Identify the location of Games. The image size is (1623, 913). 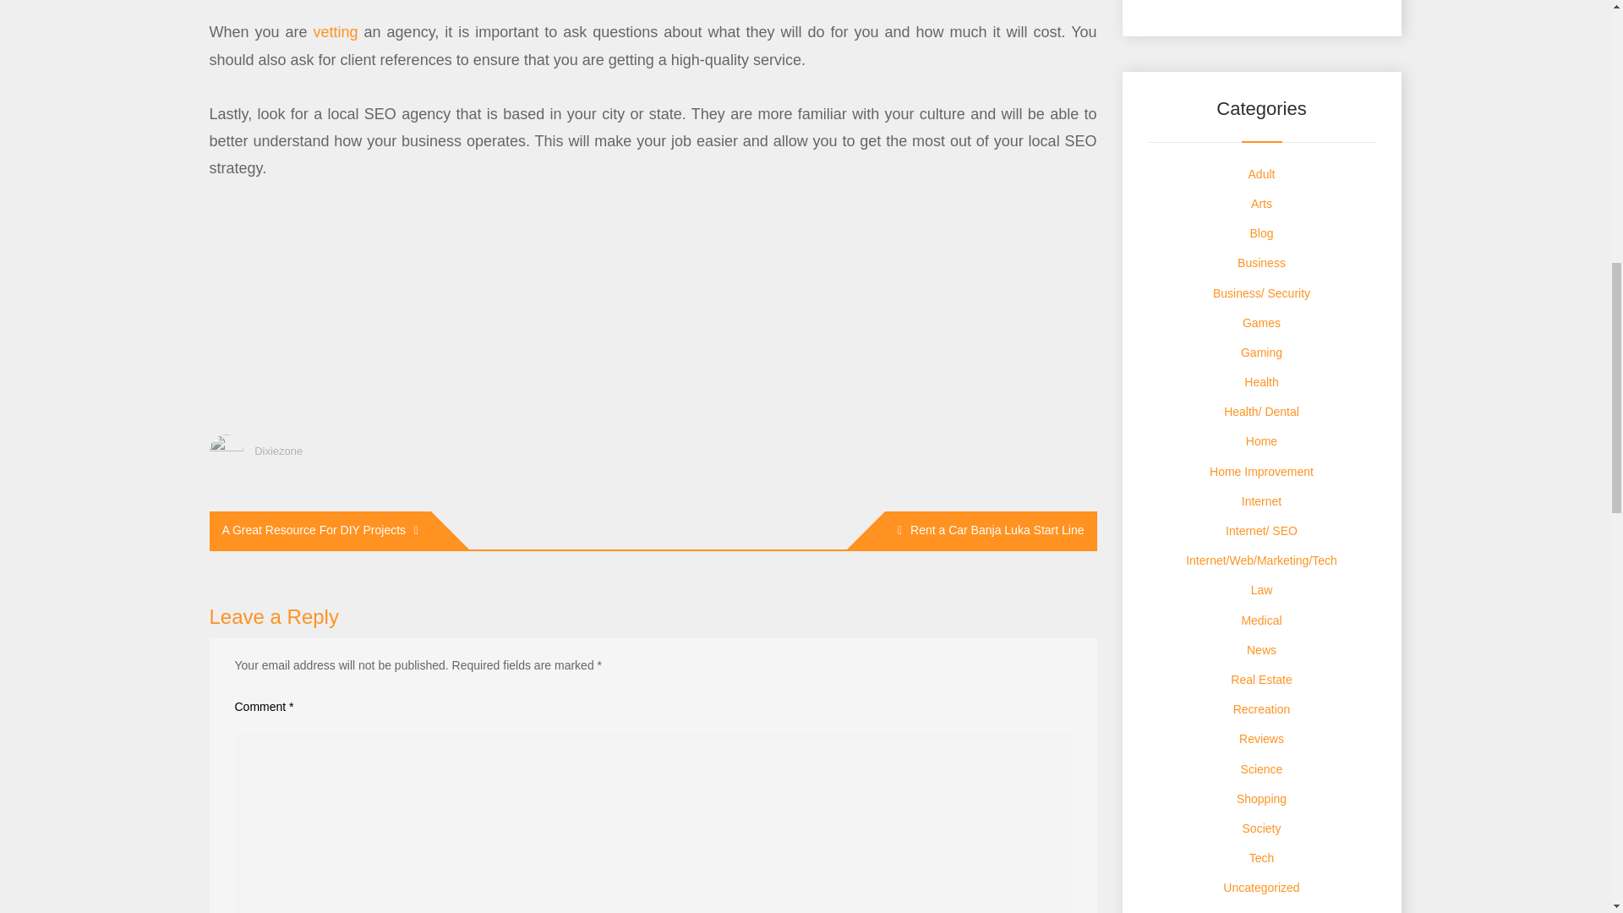
(1261, 322).